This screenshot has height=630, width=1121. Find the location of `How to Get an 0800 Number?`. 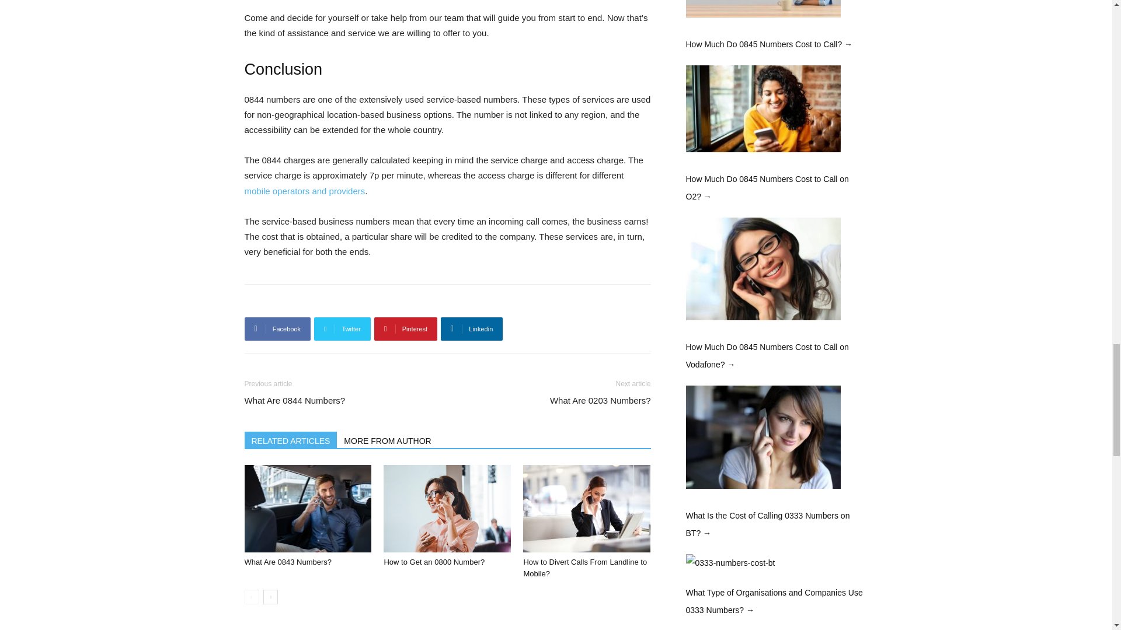

How to Get an 0800 Number? is located at coordinates (433, 561).